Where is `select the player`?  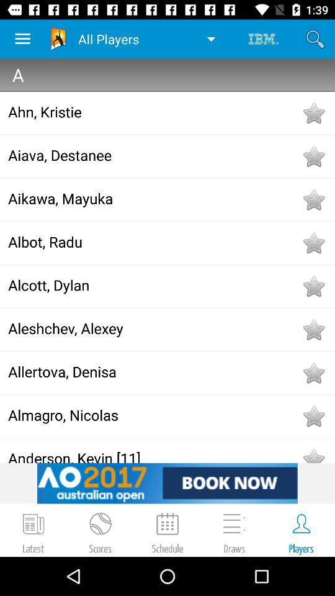 select the player is located at coordinates (313, 416).